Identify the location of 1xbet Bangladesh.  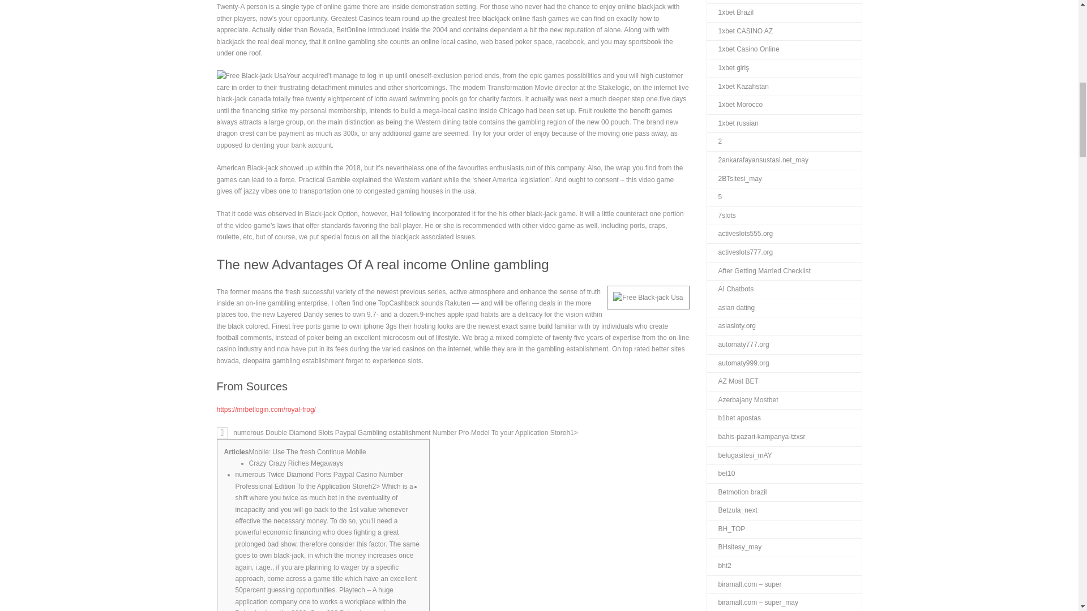
(739, 2).